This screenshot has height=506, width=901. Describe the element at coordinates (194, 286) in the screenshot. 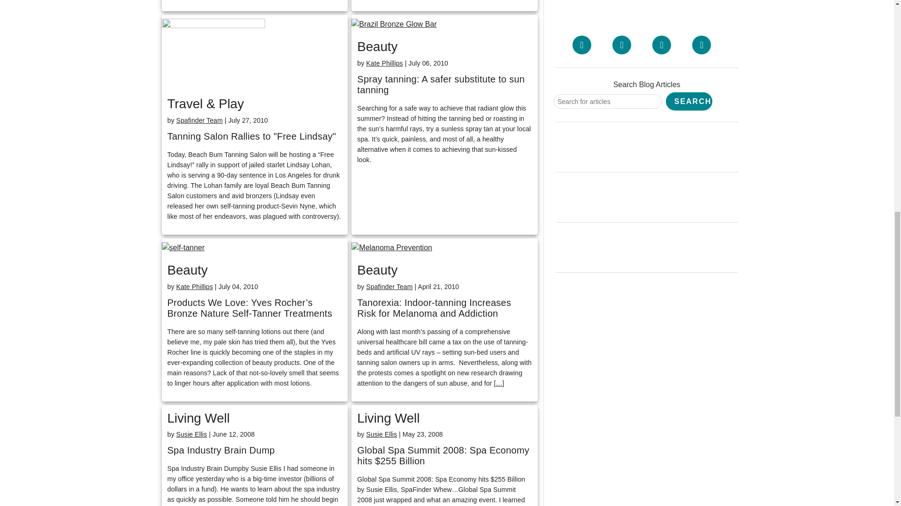

I see `Kate Phillips` at that location.